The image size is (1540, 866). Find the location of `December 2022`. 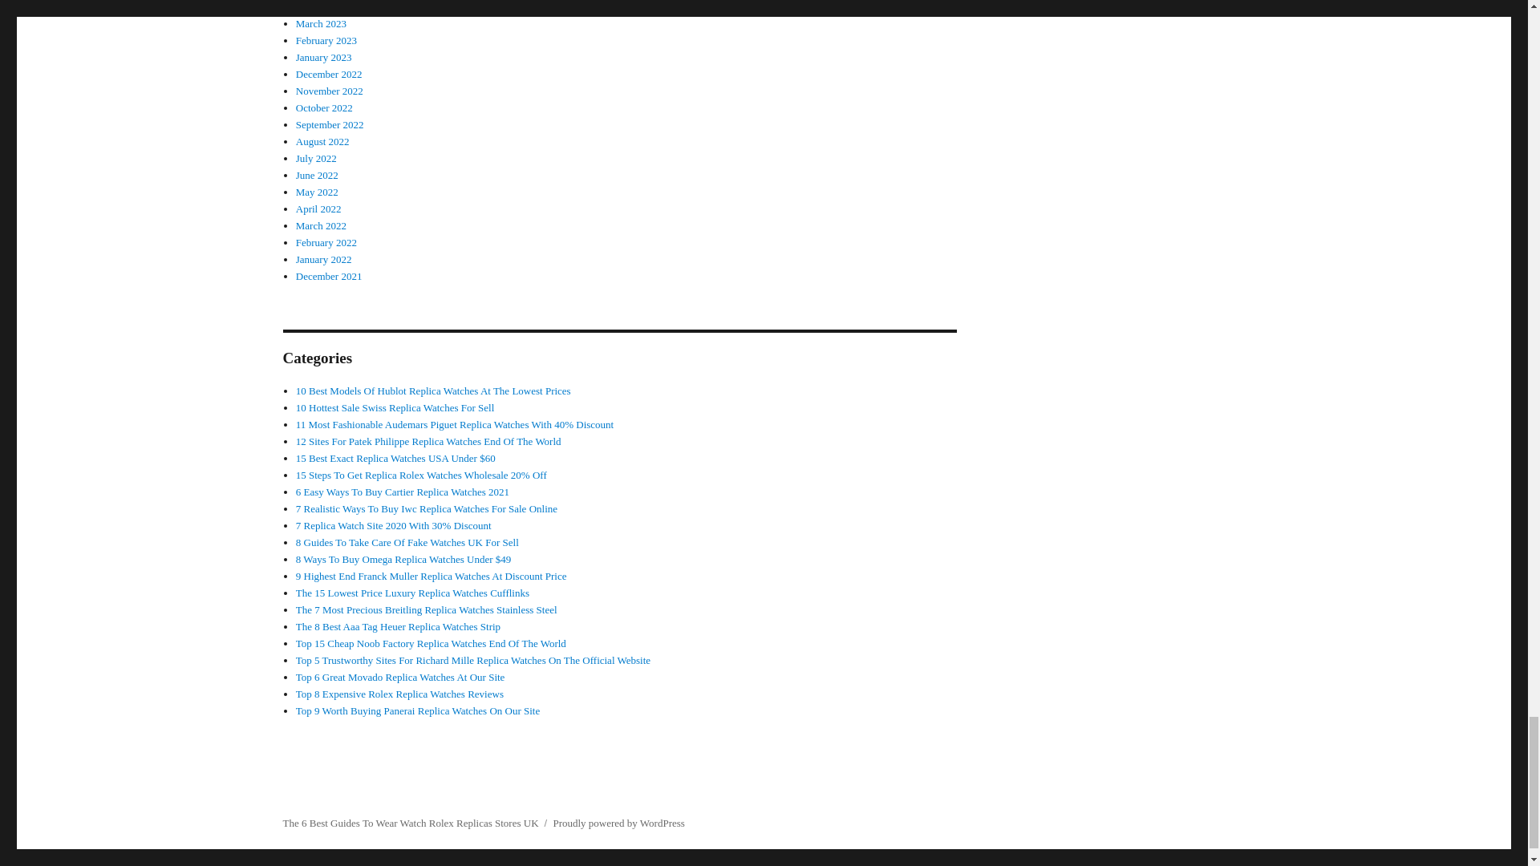

December 2022 is located at coordinates (329, 74).